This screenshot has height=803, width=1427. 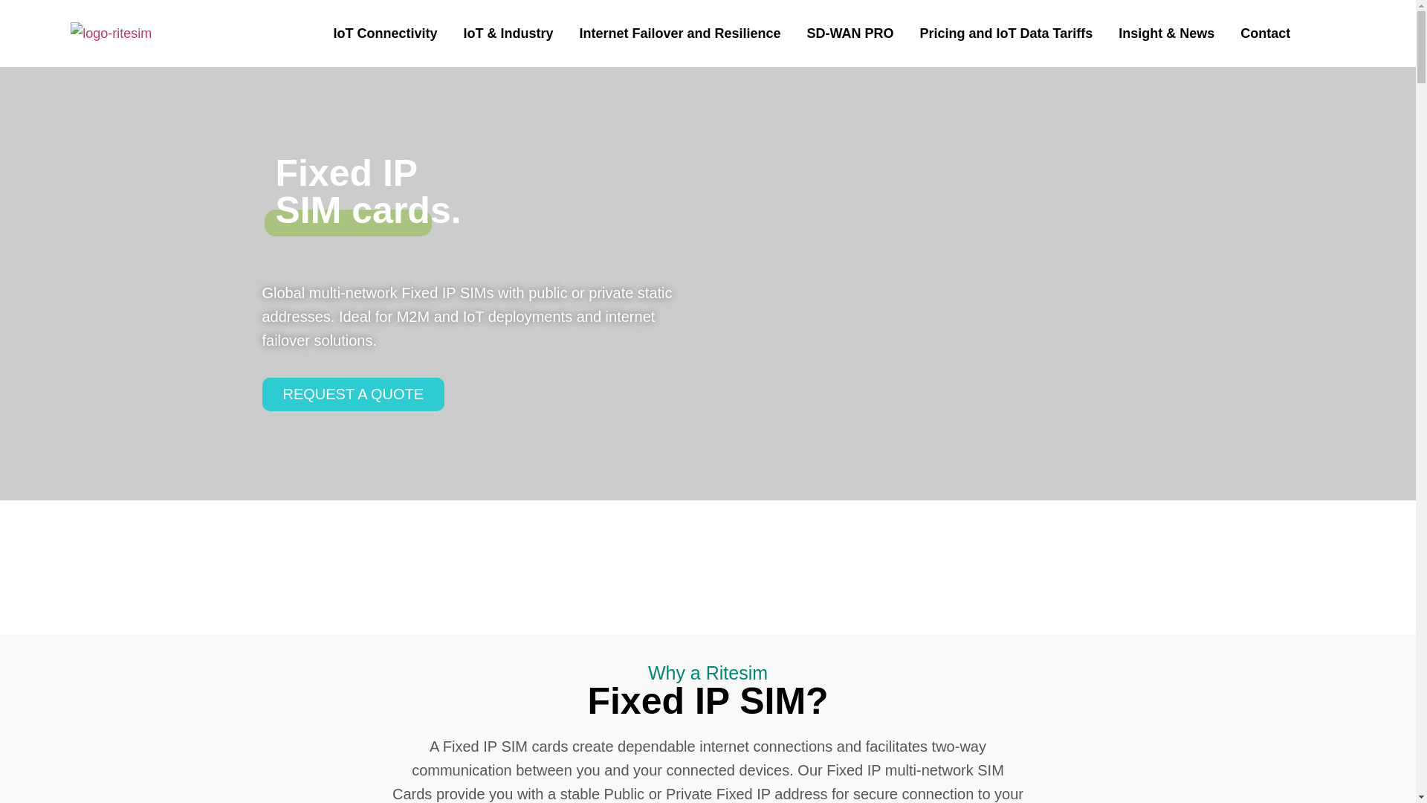 I want to click on SD-WAN PRO, so click(x=850, y=34).